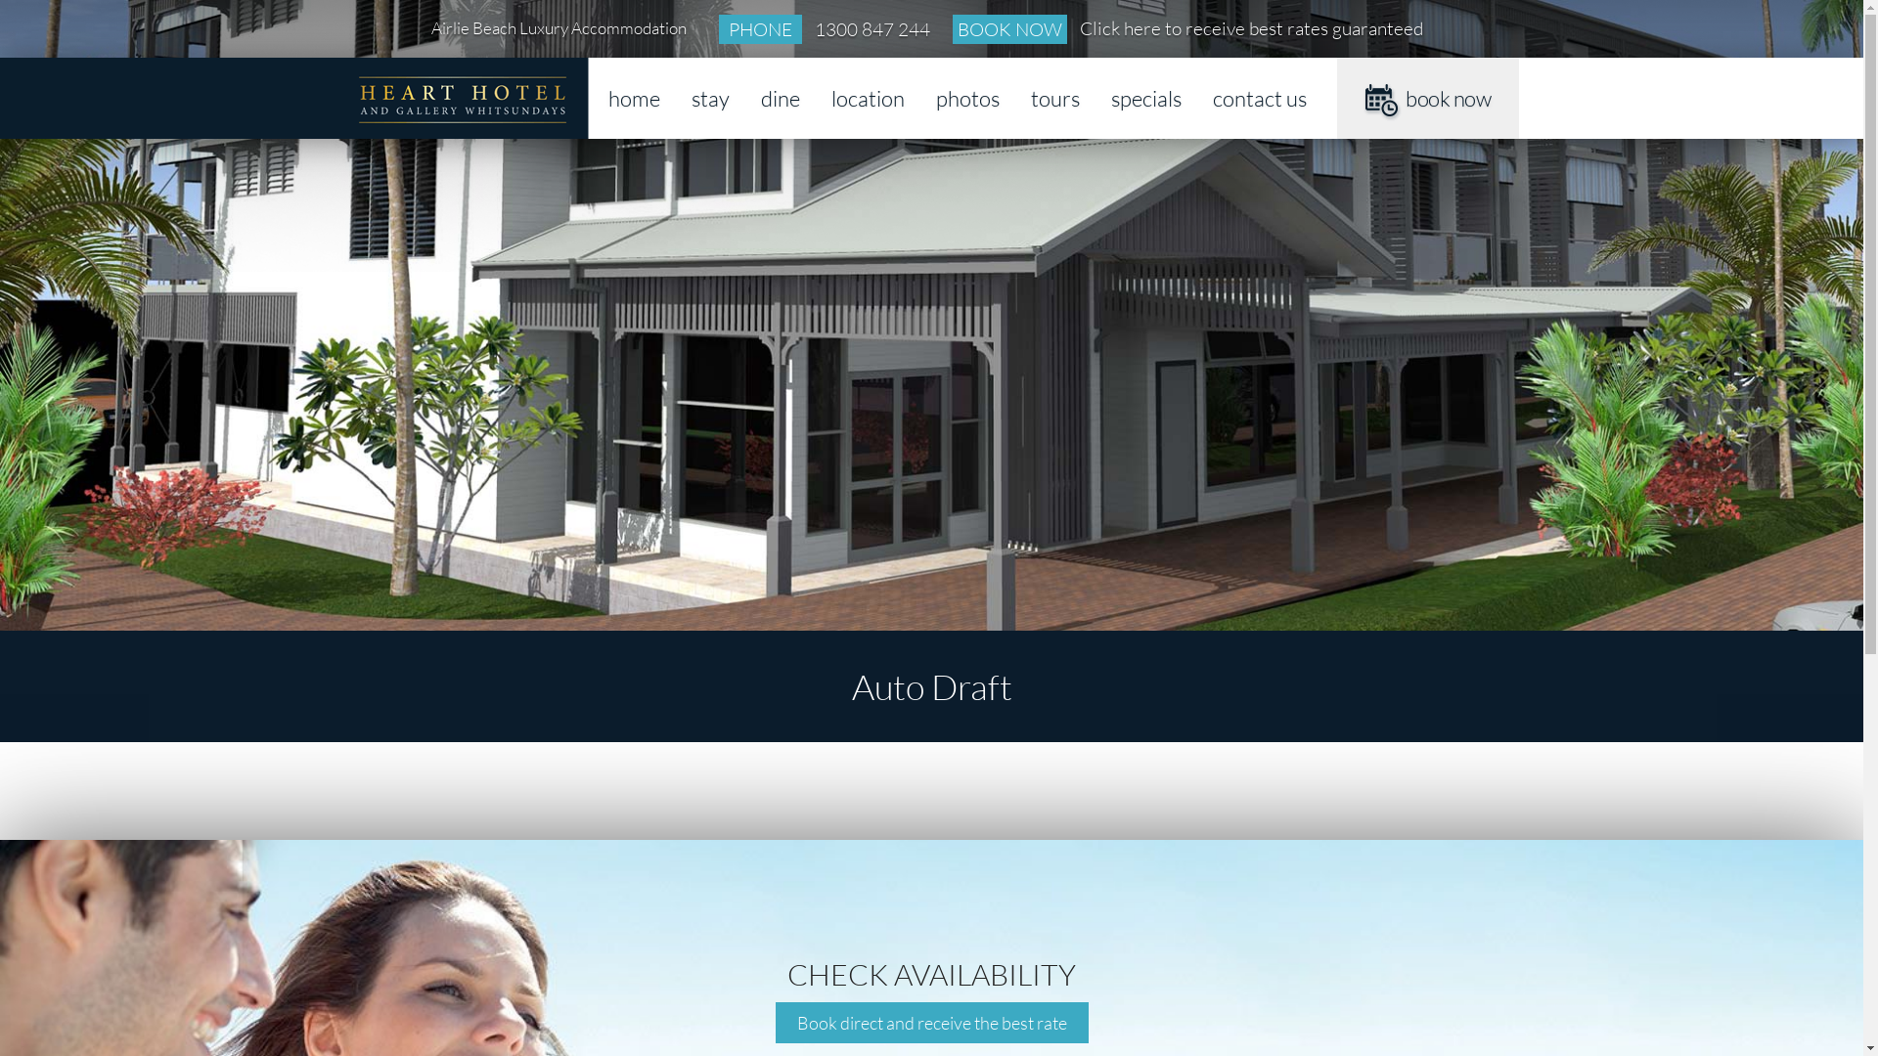 The image size is (1878, 1056). Describe the element at coordinates (869, 98) in the screenshot. I see `location` at that location.